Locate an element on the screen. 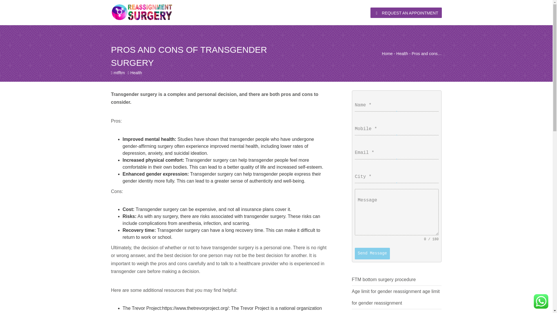 The width and height of the screenshot is (557, 313). FTM bottom surgery procedure is located at coordinates (384, 279).